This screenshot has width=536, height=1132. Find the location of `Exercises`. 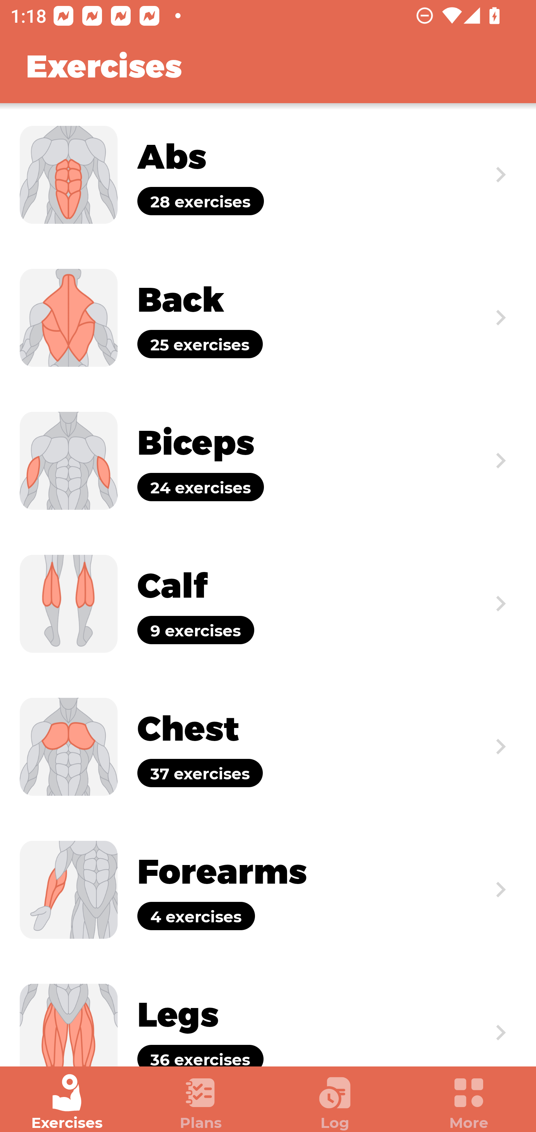

Exercises is located at coordinates (67, 1102).